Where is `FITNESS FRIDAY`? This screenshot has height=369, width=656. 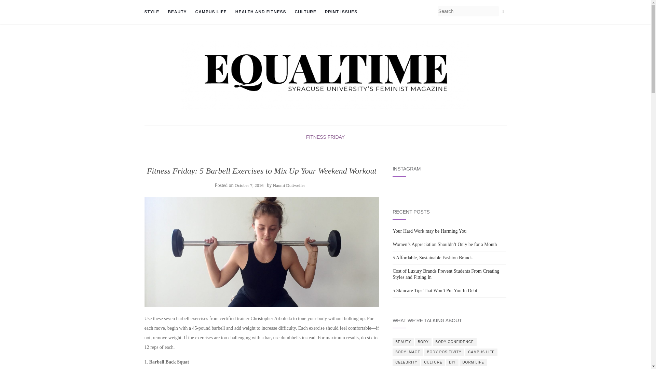
FITNESS FRIDAY is located at coordinates (325, 137).